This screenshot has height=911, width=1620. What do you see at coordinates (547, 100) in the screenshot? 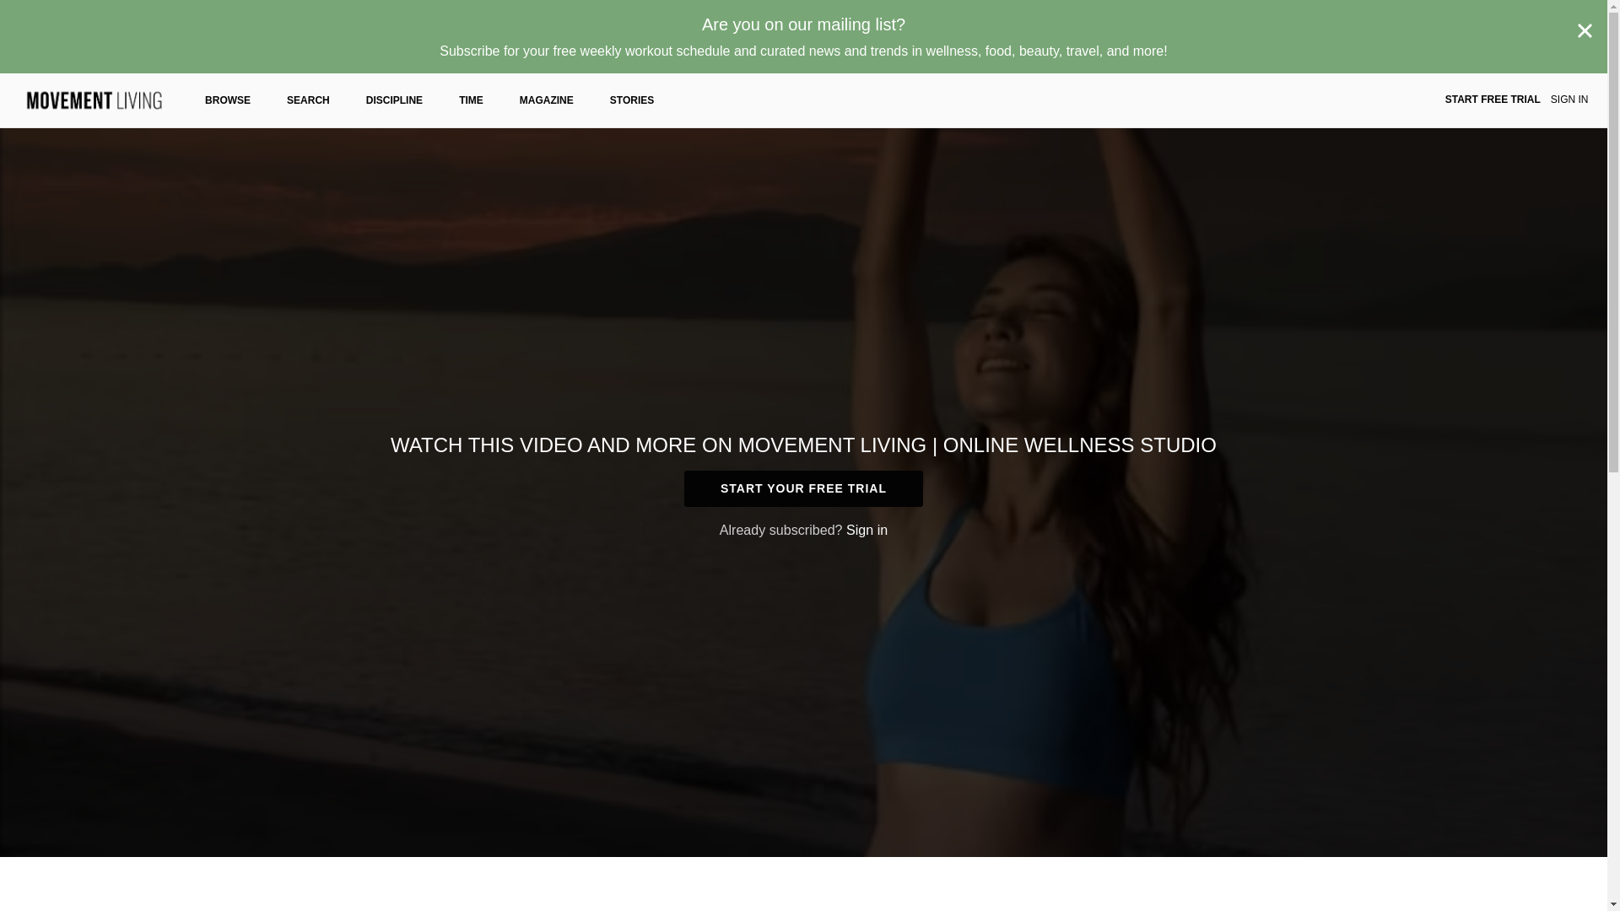
I see `MAGAZINE` at bounding box center [547, 100].